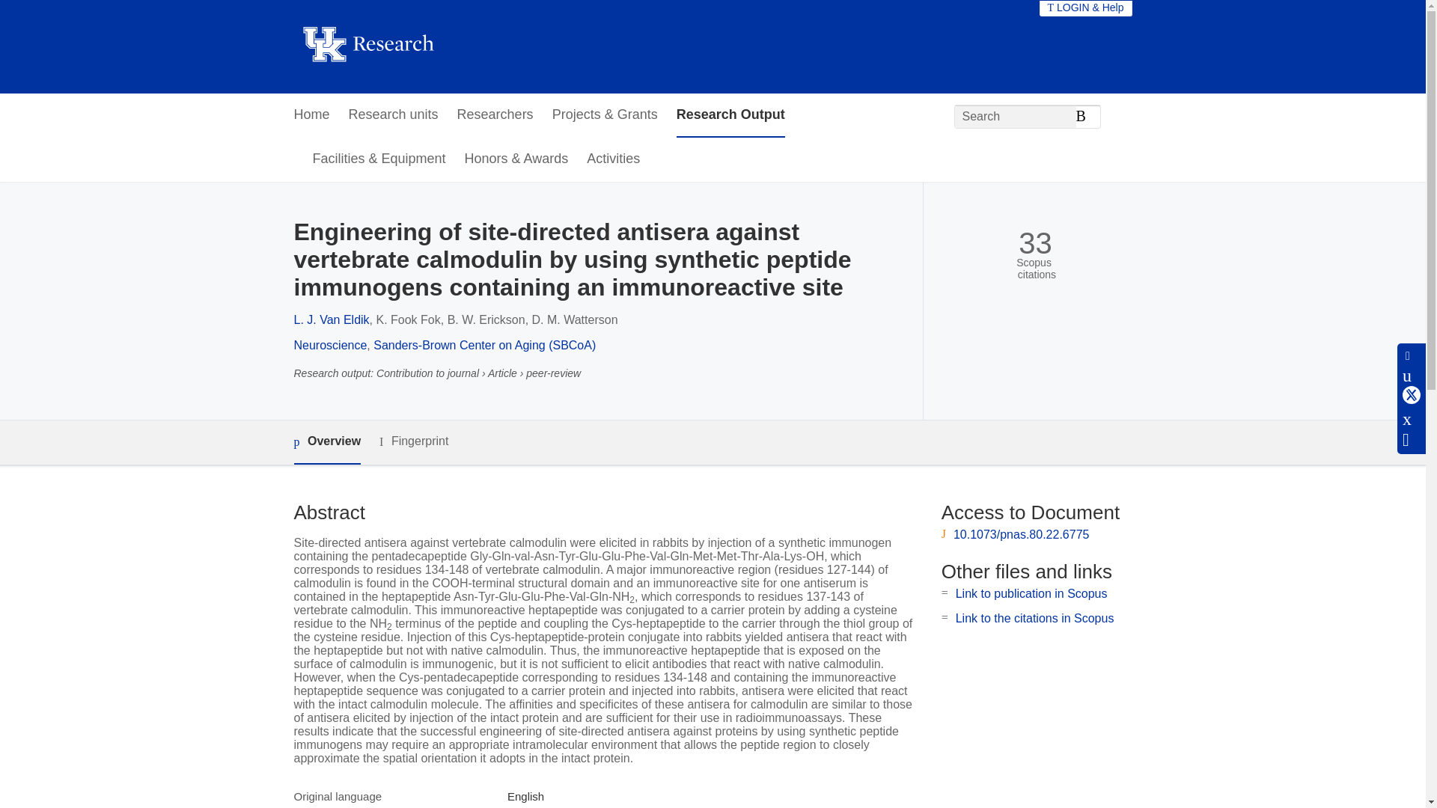 The width and height of the screenshot is (1437, 808). Describe the element at coordinates (730, 115) in the screenshot. I see `Research Output` at that location.